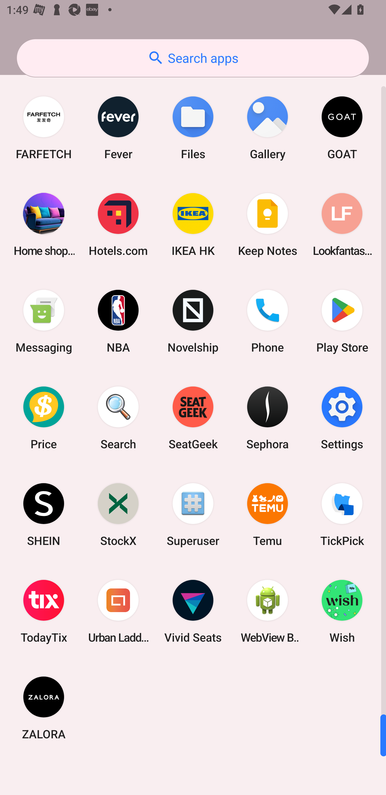 This screenshot has height=795, width=386. What do you see at coordinates (44, 611) in the screenshot?
I see `TodayTix` at bounding box center [44, 611].